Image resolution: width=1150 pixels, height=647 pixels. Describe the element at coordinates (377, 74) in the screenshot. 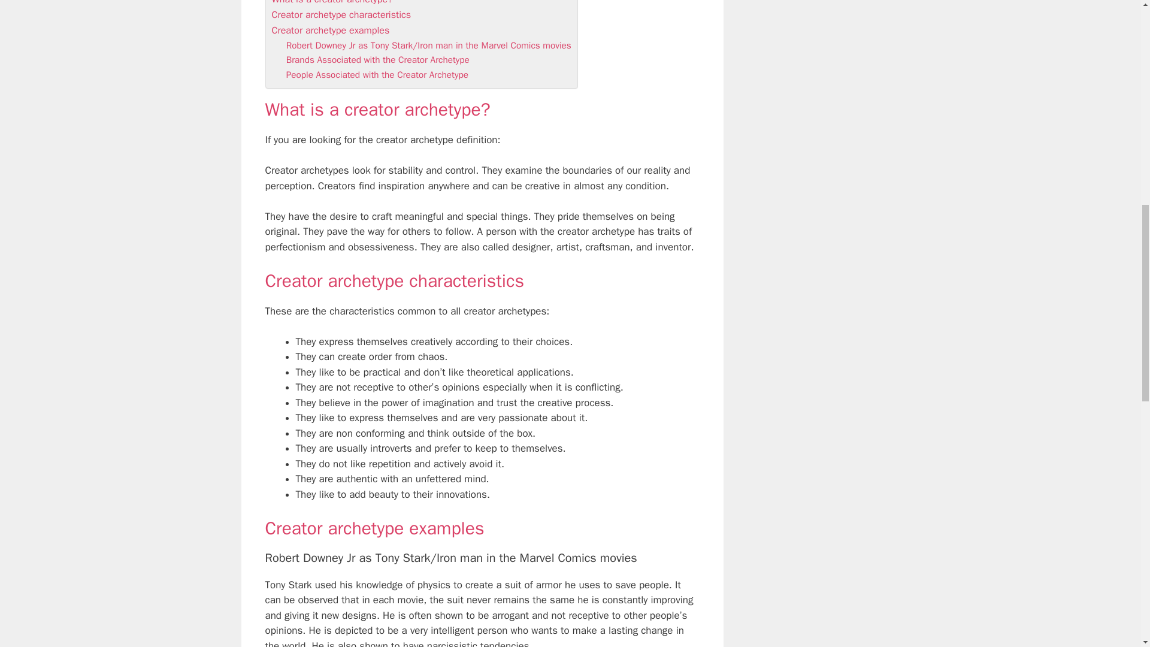

I see `People Associated with the Creator Archetype` at that location.